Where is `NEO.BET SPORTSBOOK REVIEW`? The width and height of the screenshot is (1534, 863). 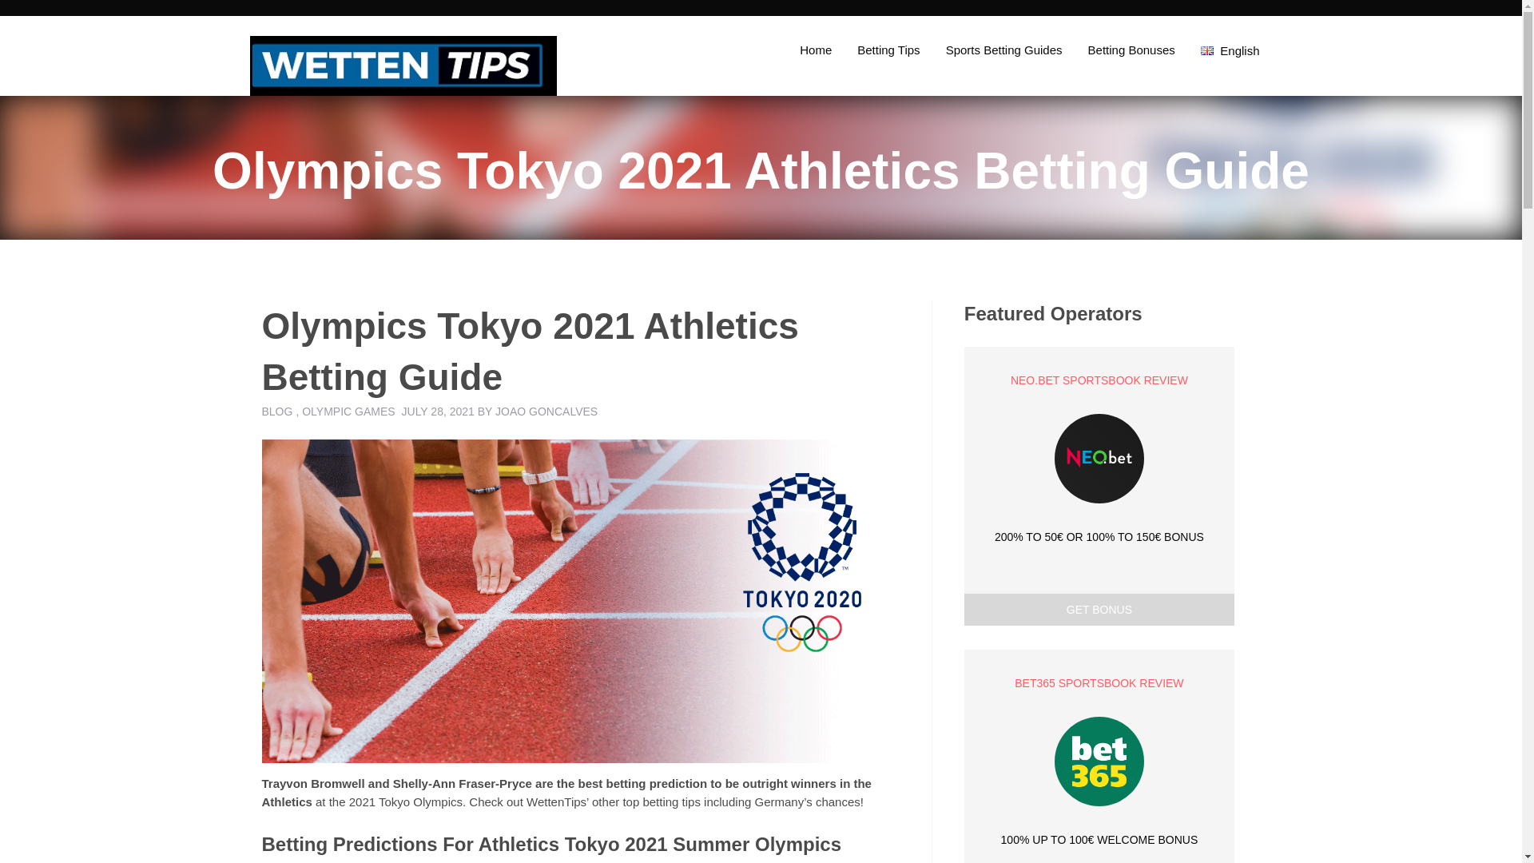
NEO.BET SPORTSBOOK REVIEW is located at coordinates (1099, 380).